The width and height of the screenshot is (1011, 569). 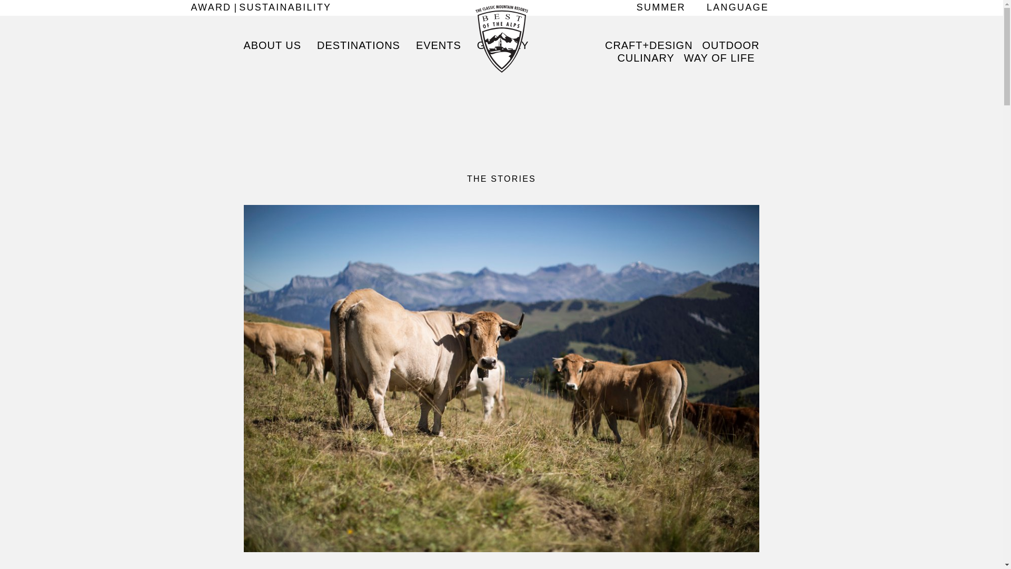 What do you see at coordinates (276, 45) in the screenshot?
I see `ABOUT US` at bounding box center [276, 45].